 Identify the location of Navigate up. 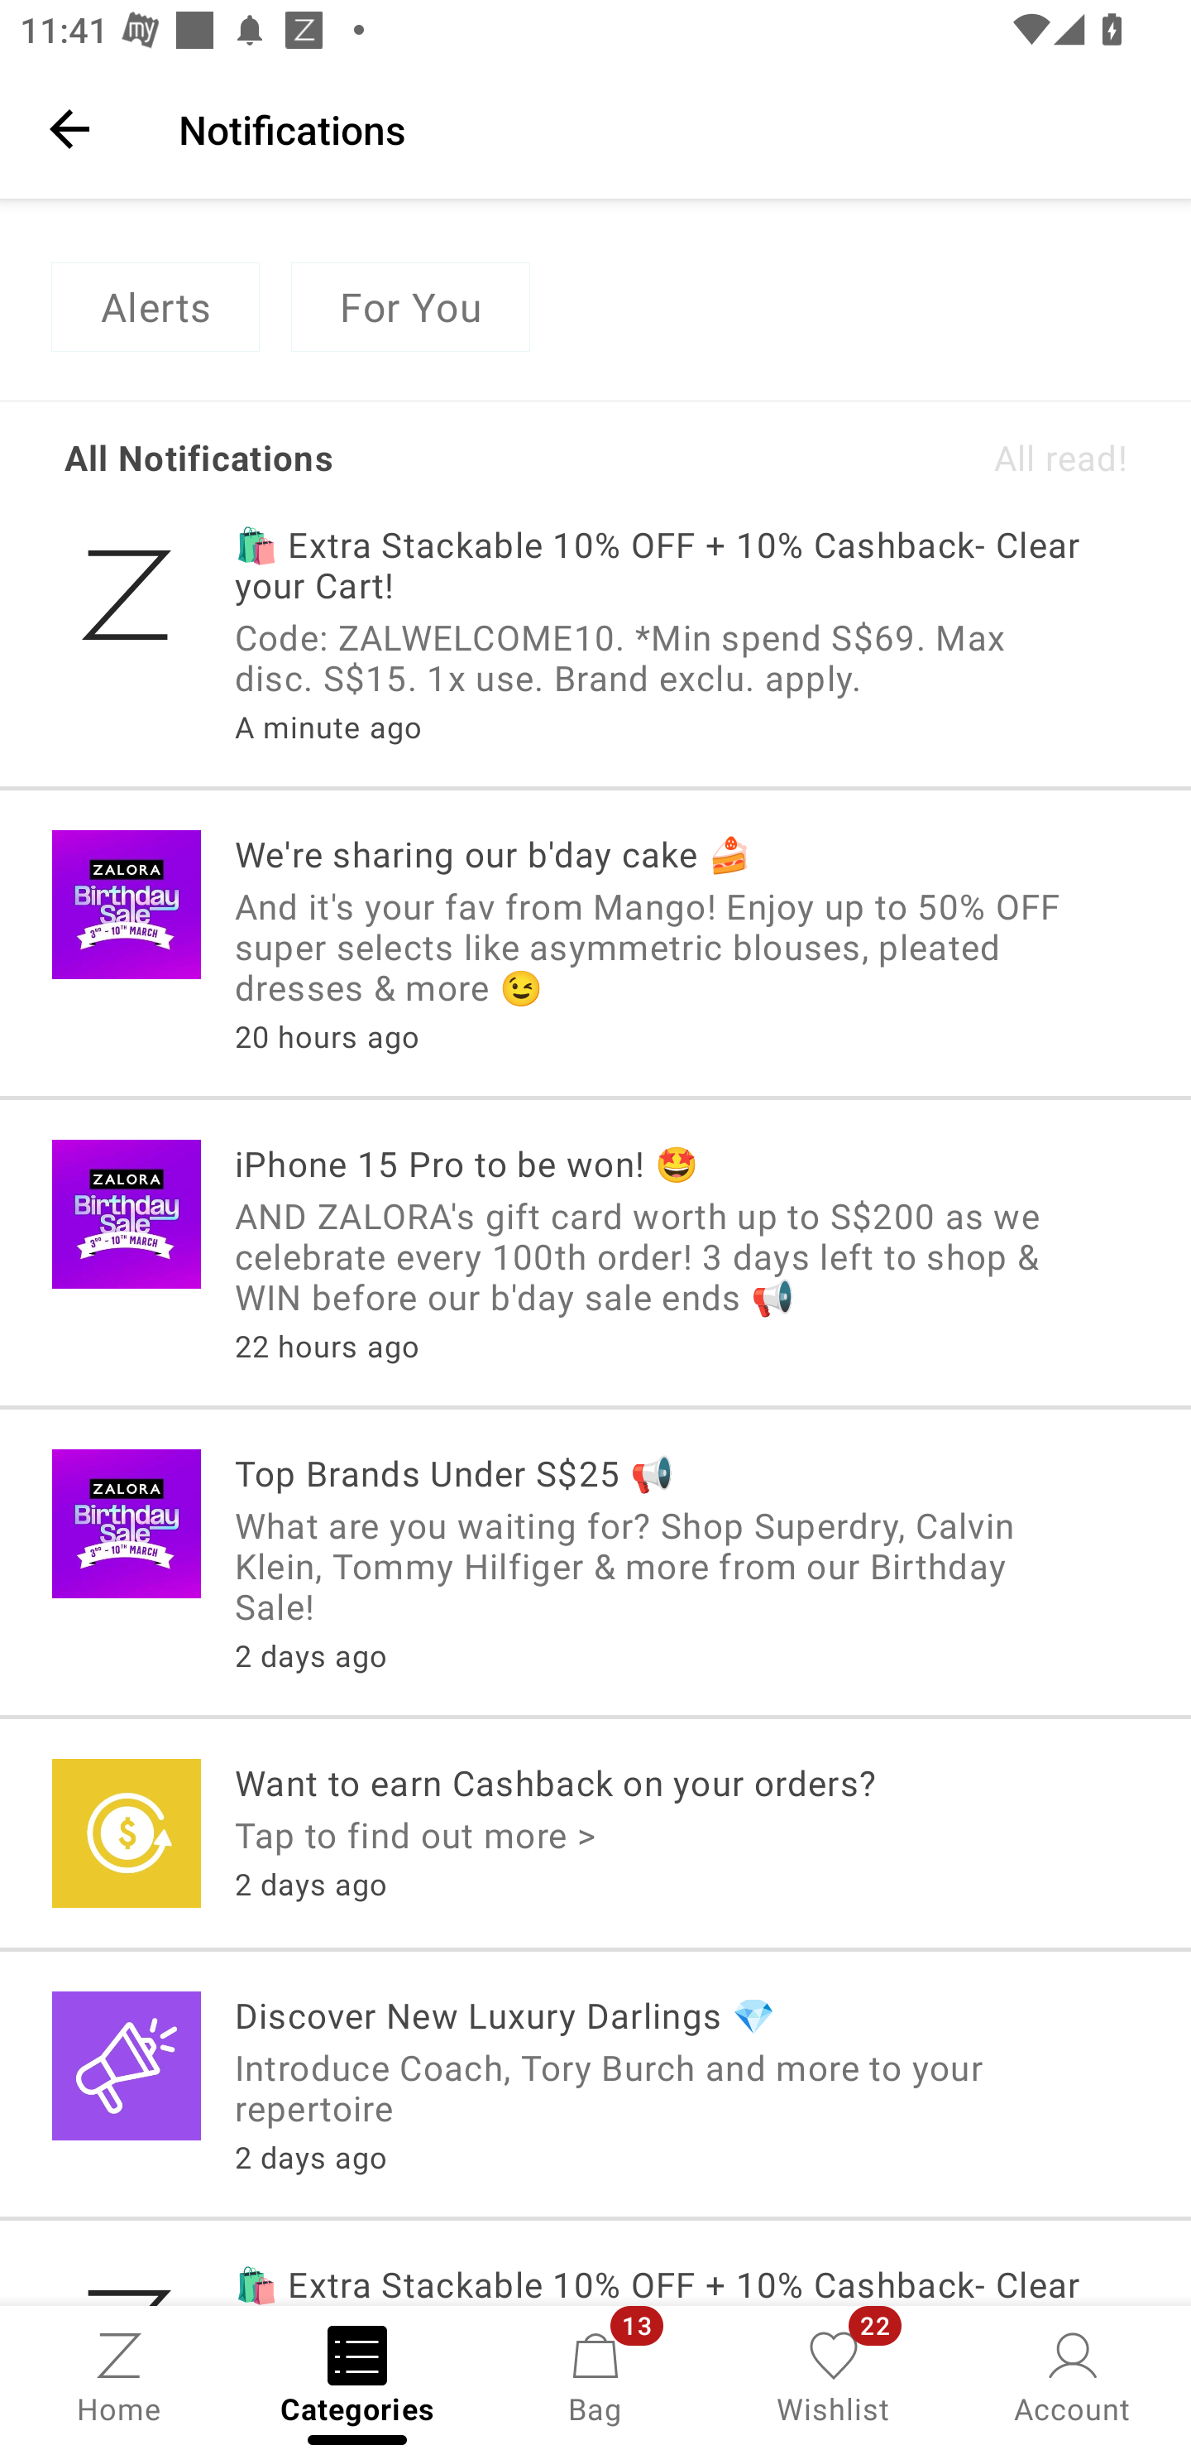
(69, 128).